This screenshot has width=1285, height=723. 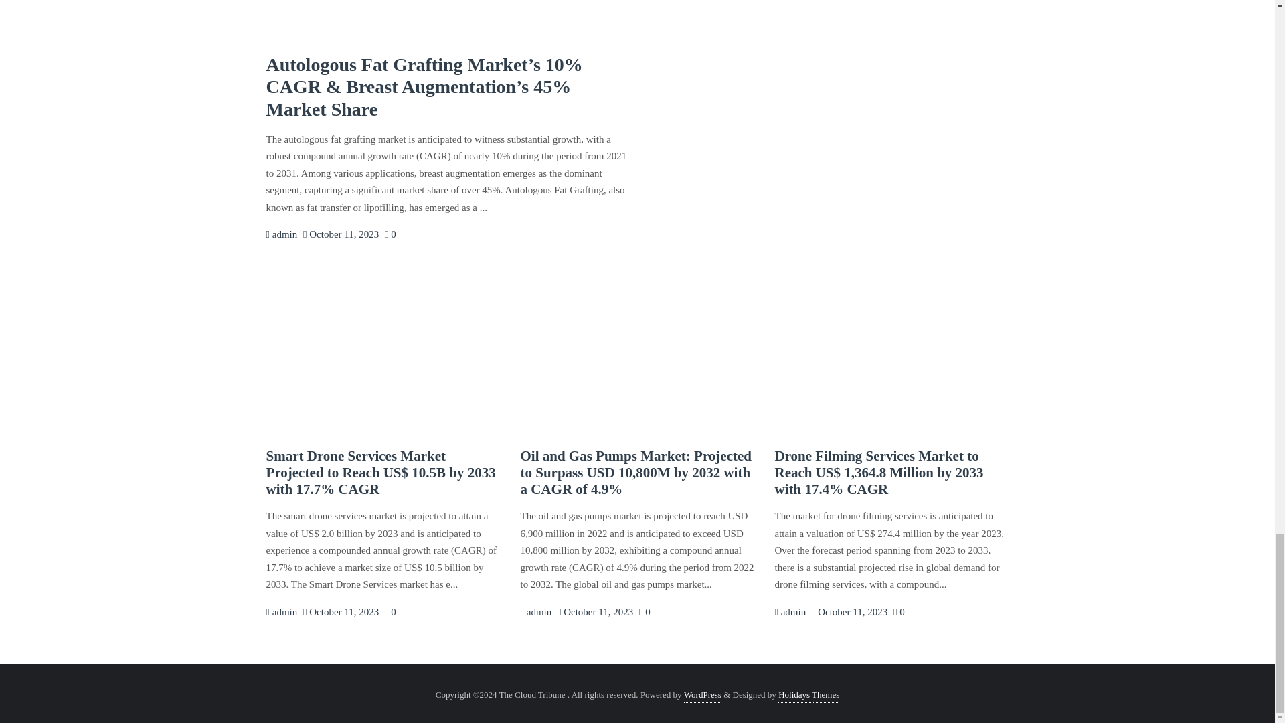 What do you see at coordinates (790, 612) in the screenshot?
I see `admin` at bounding box center [790, 612].